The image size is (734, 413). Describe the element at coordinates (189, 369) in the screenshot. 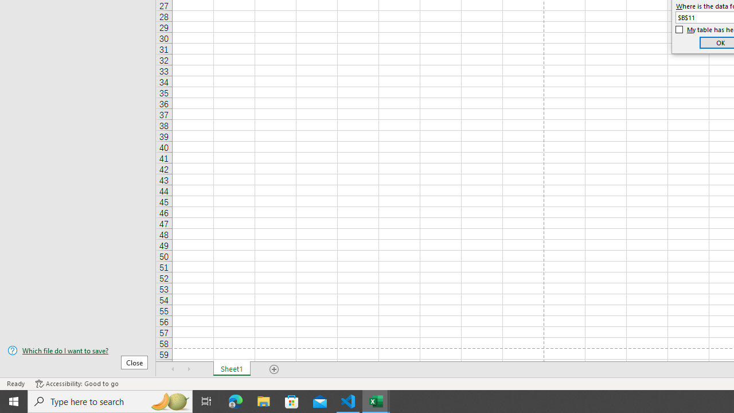

I see `Scroll Right` at that location.